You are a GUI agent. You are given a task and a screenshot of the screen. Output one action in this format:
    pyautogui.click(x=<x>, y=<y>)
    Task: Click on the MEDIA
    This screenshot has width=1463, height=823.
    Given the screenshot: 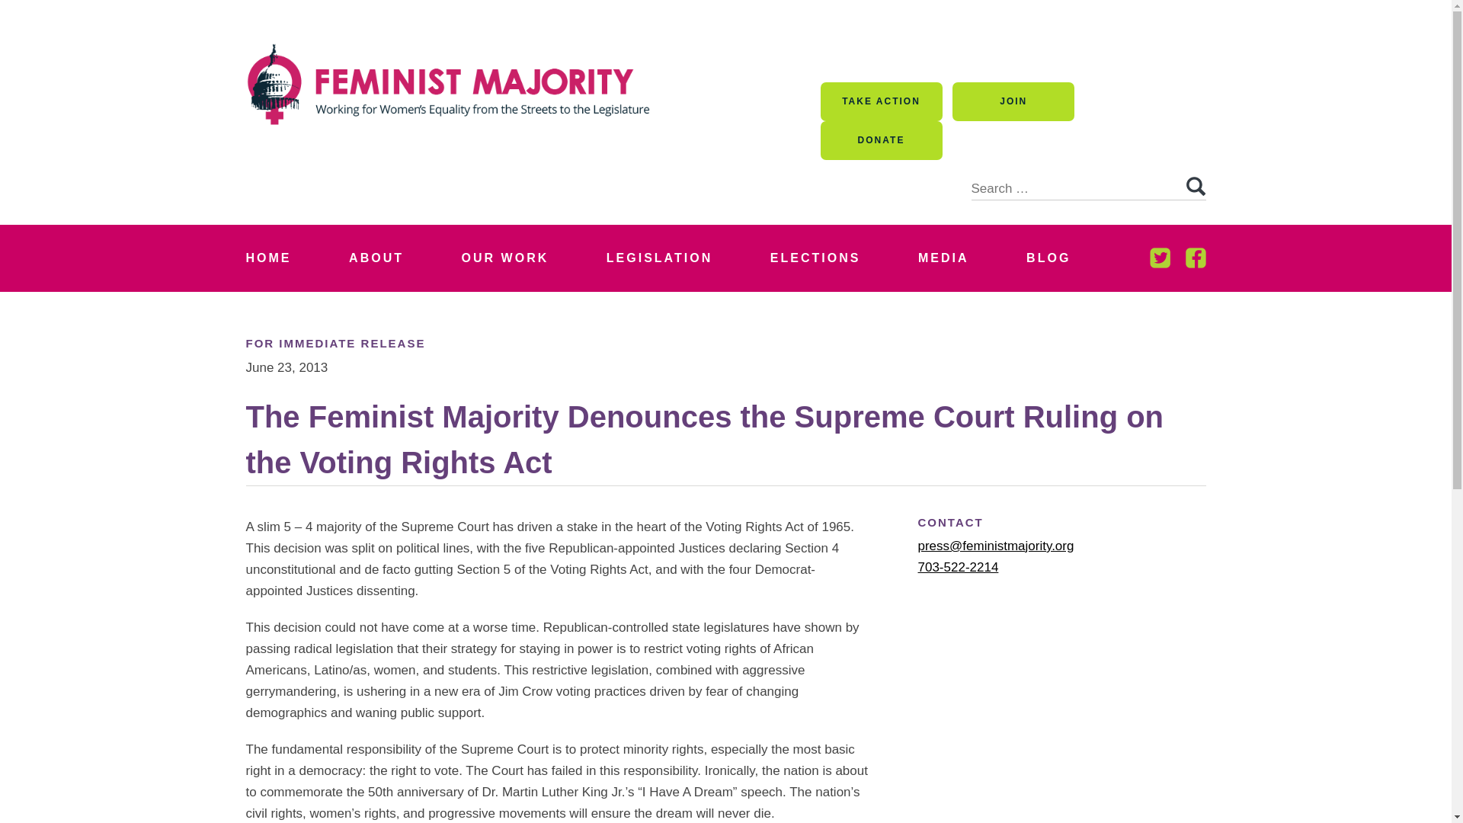 What is the action you would take?
    pyautogui.click(x=943, y=258)
    